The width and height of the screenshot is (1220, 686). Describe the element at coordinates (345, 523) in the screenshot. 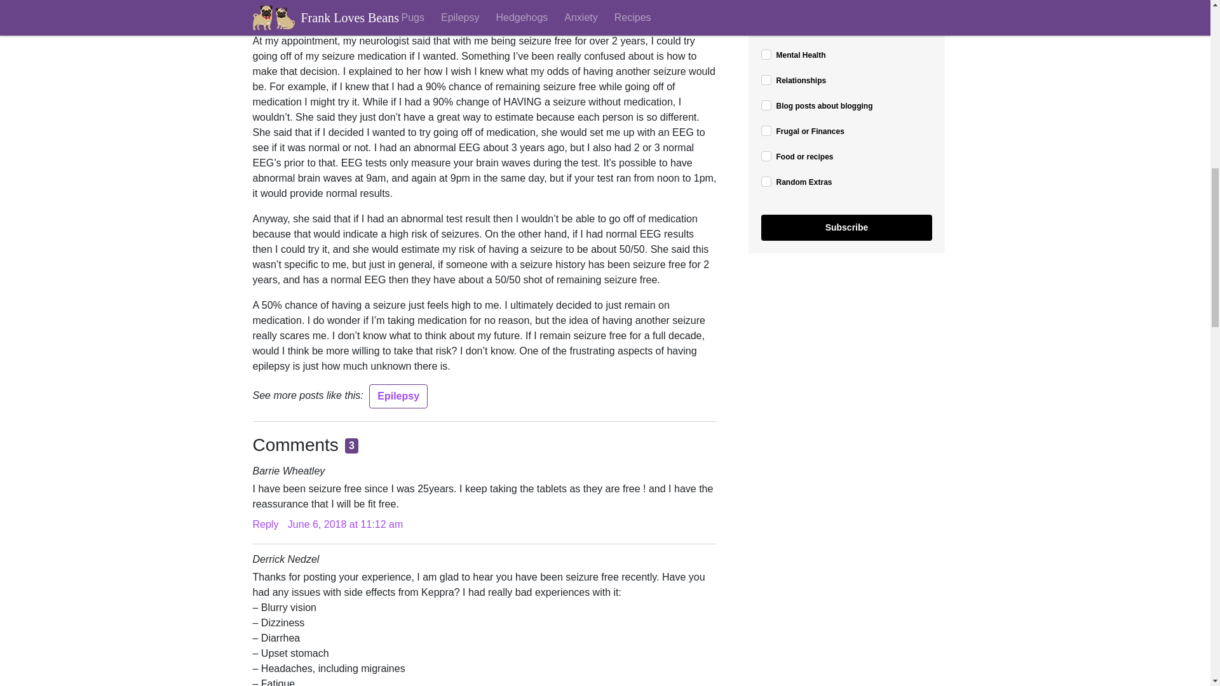

I see `June 6, 2018 at 11:12 am` at that location.